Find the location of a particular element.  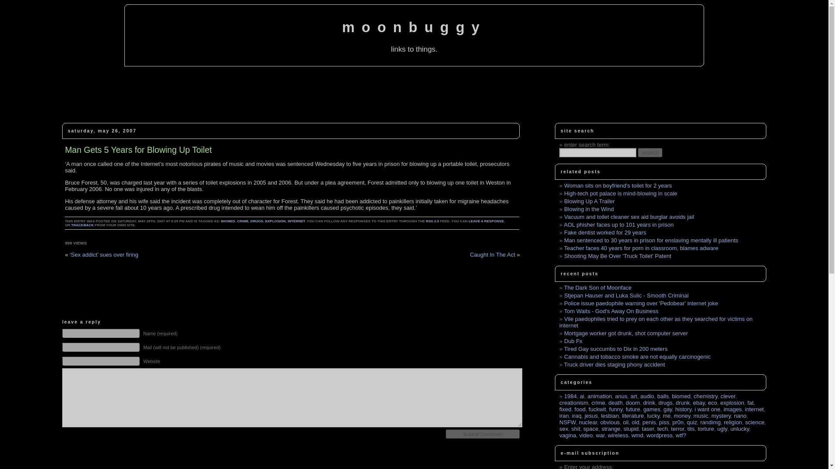

INTERNET is located at coordinates (297, 221).